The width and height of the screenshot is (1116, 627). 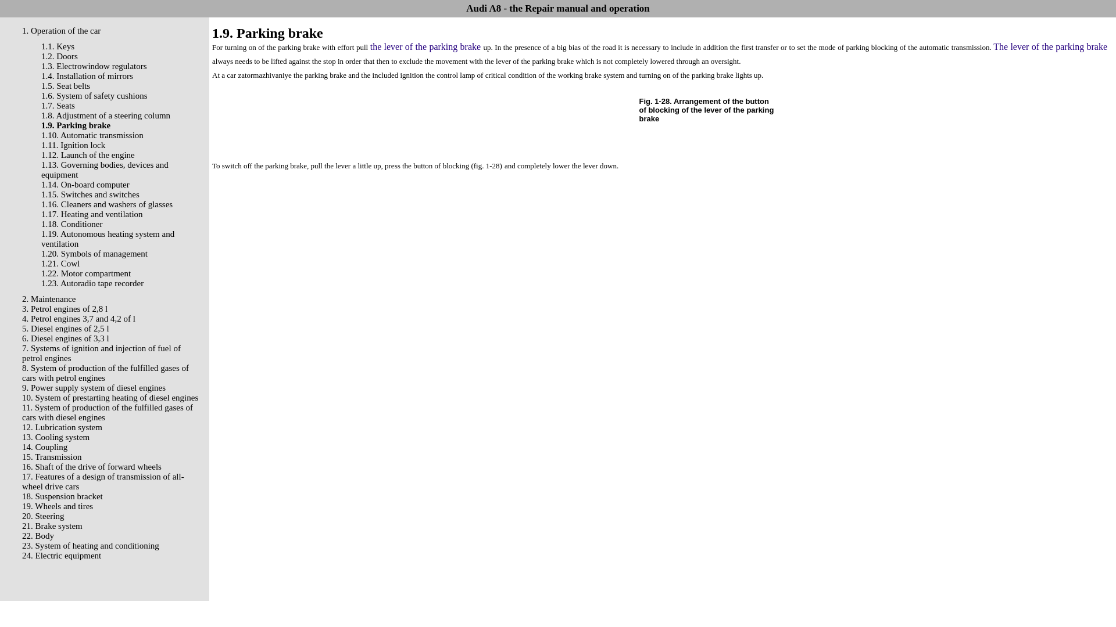 I want to click on 1.21. Cowl, so click(x=60, y=264).